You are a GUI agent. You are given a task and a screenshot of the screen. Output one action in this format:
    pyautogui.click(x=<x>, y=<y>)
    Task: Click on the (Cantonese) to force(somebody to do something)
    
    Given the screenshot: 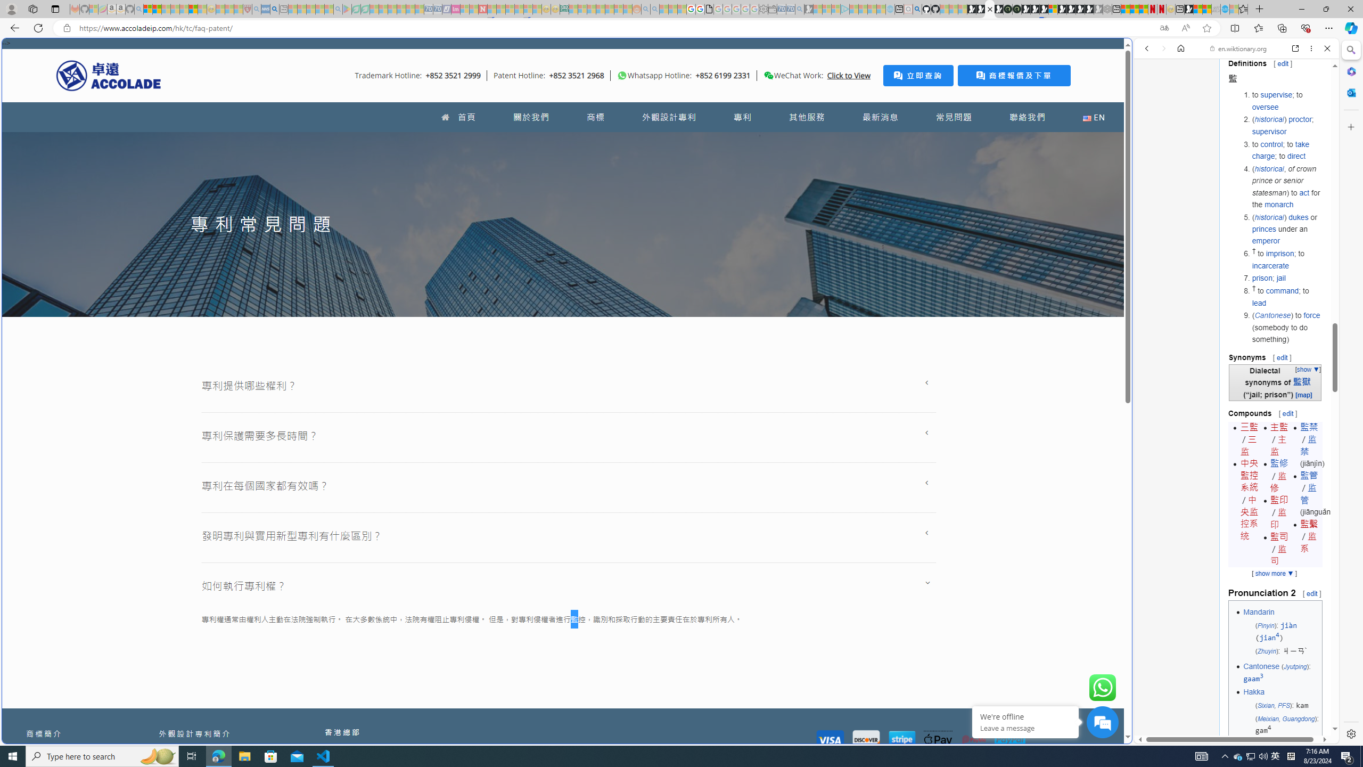 What is the action you would take?
    pyautogui.click(x=1286, y=327)
    